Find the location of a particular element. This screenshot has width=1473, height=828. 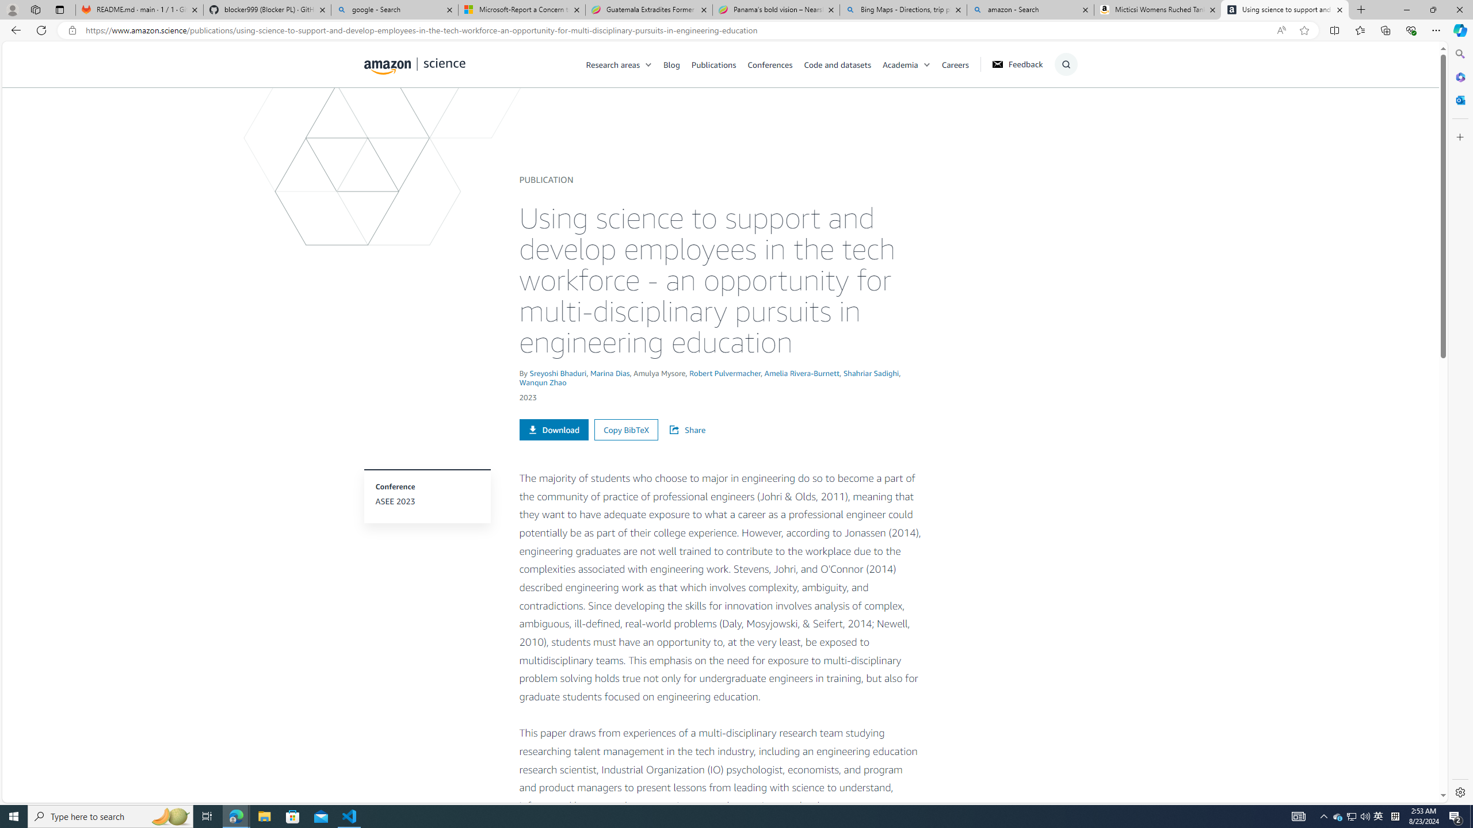

Copy BibTeX is located at coordinates (626, 430).